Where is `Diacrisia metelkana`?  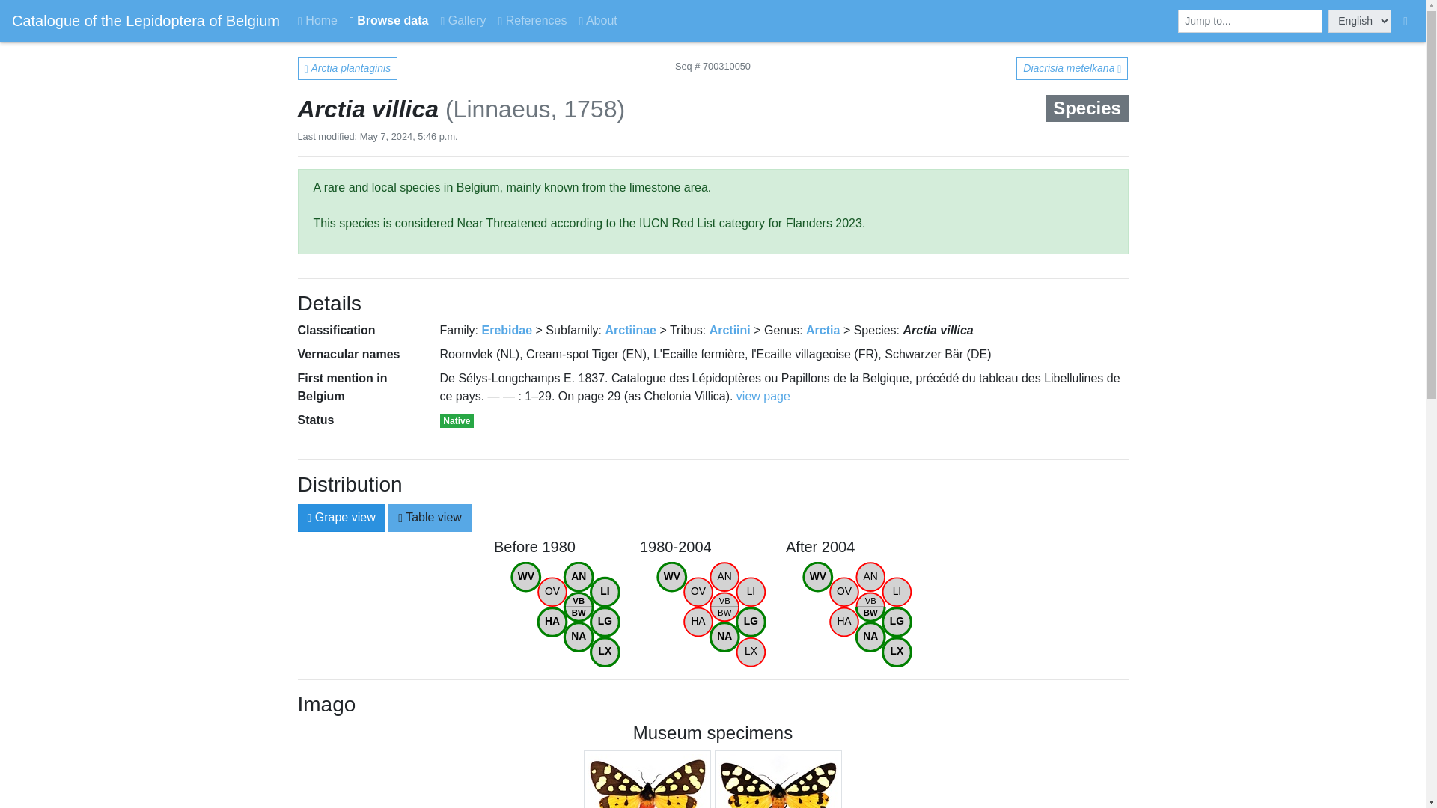 Diacrisia metelkana is located at coordinates (713, 614).